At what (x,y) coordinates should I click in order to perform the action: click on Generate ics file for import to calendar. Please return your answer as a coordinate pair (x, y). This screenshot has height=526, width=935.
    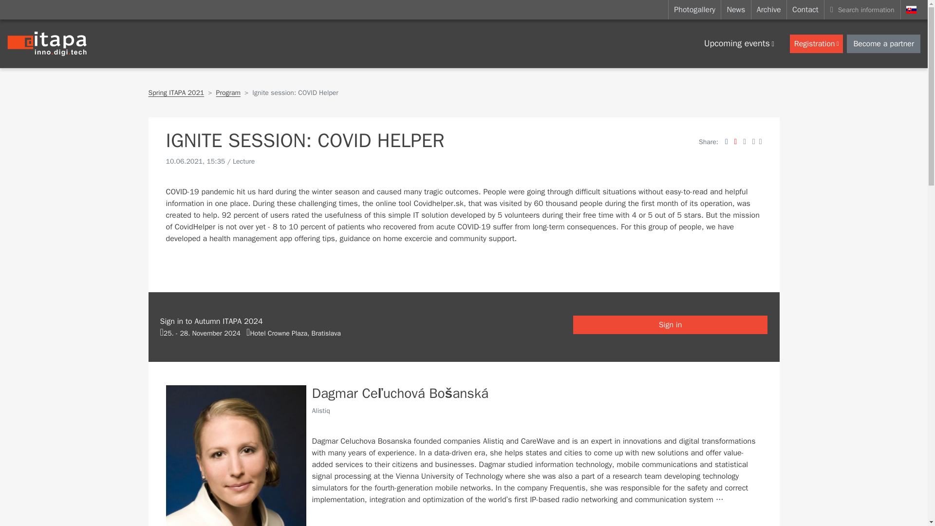
    Looking at the image, I should click on (200, 333).